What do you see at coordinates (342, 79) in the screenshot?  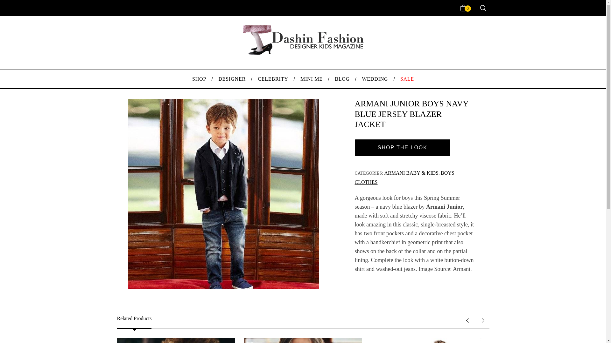 I see `BLOG` at bounding box center [342, 79].